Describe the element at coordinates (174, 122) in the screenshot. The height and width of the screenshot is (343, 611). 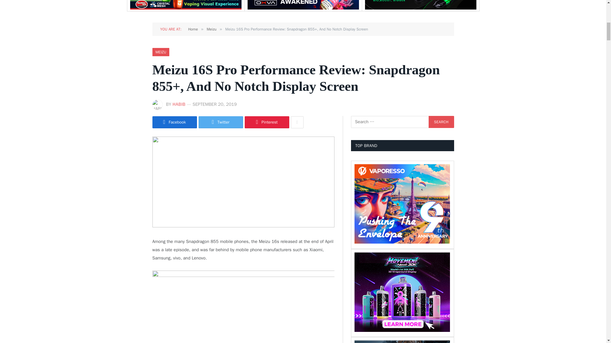
I see `Share on Facebook` at that location.